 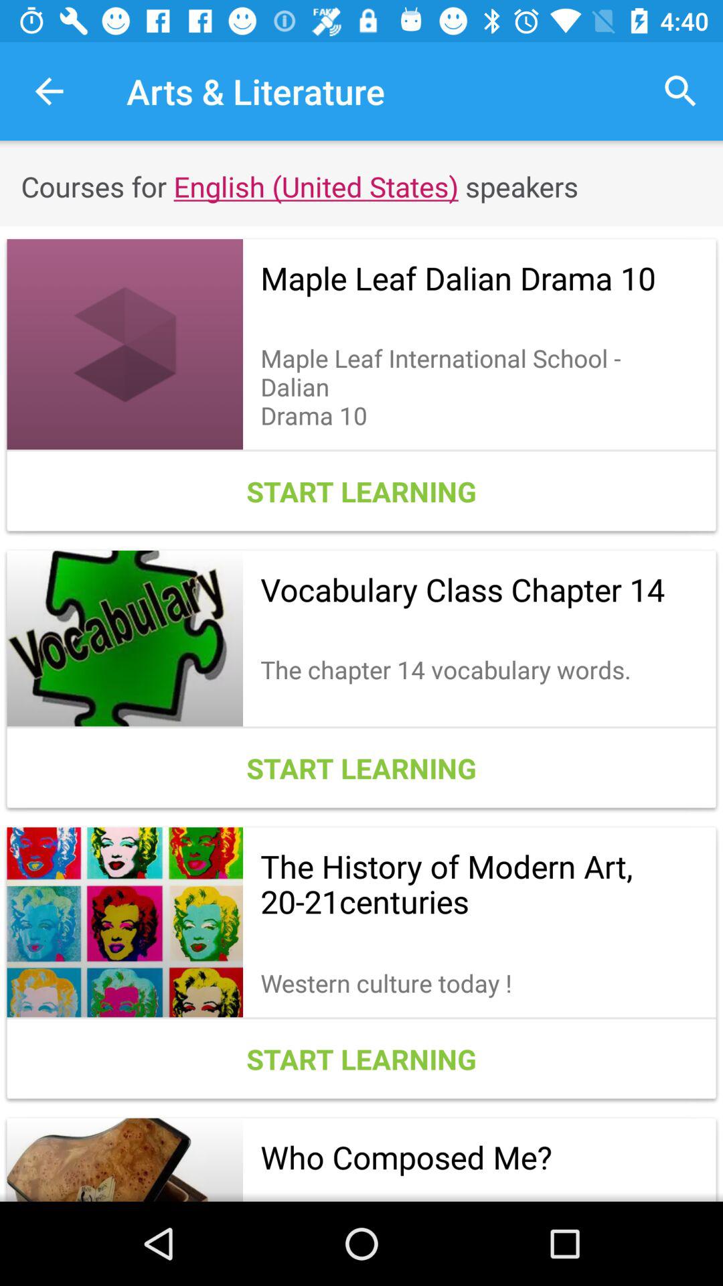 What do you see at coordinates (680, 91) in the screenshot?
I see `choose the item next to the arts & literature item` at bounding box center [680, 91].